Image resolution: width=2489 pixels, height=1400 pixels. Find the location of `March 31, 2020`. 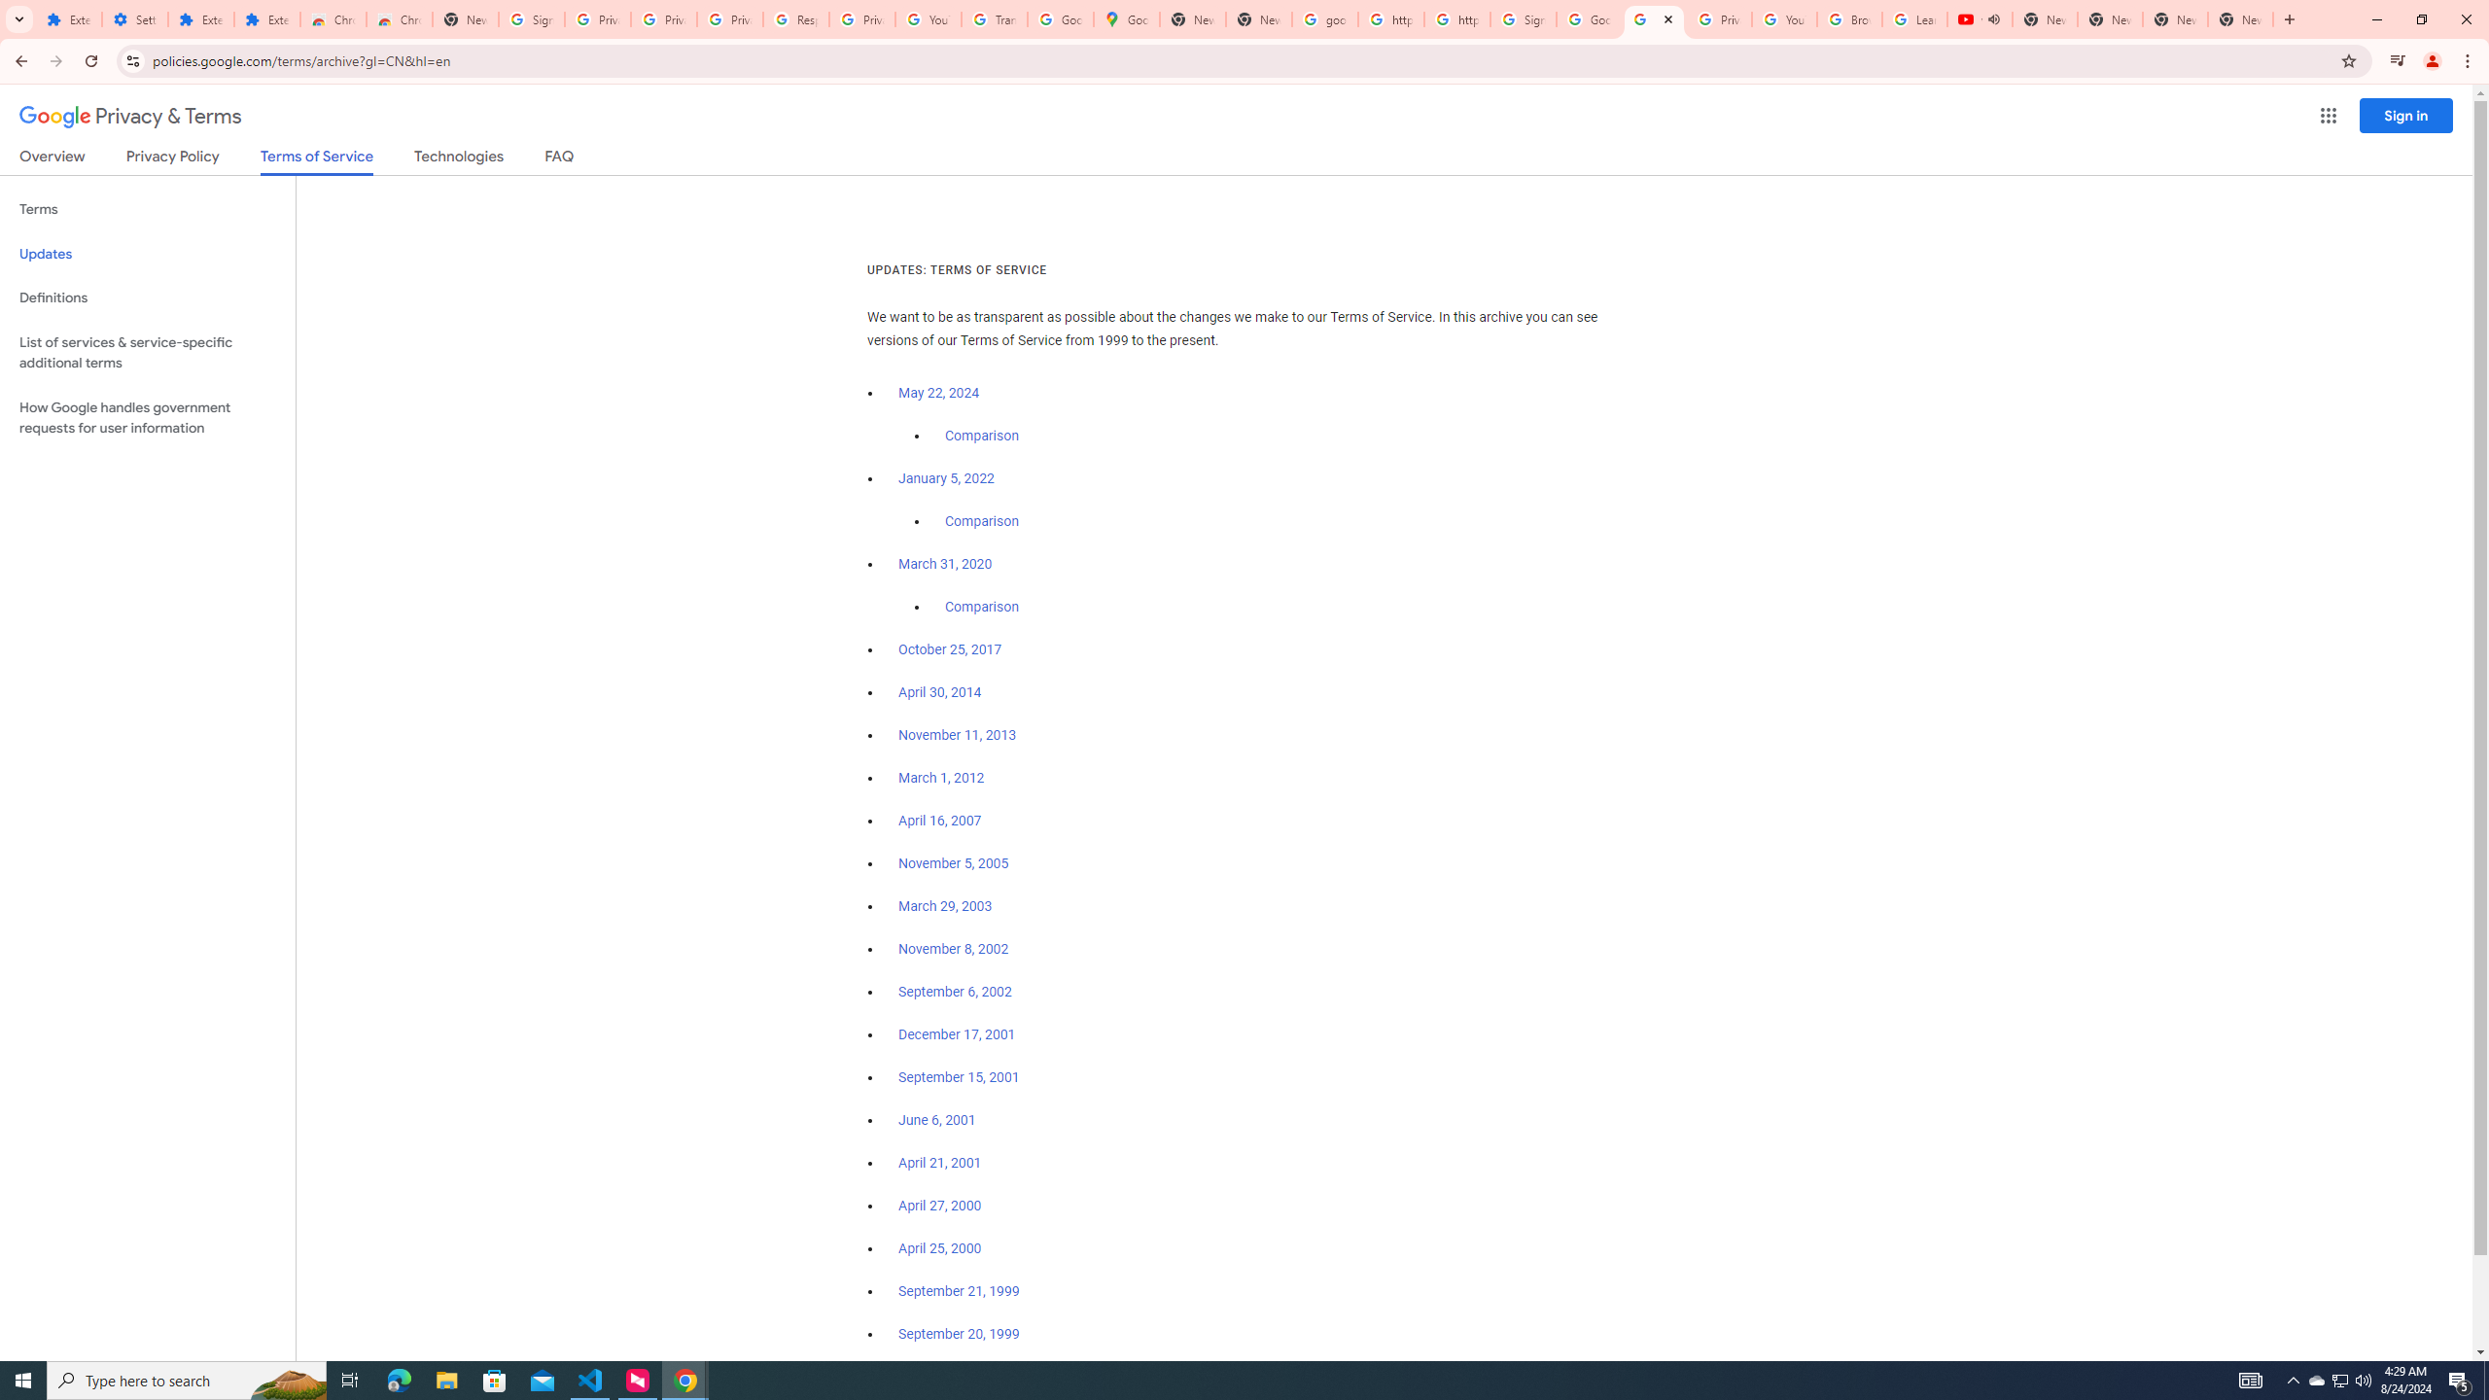

March 31, 2020 is located at coordinates (945, 564).